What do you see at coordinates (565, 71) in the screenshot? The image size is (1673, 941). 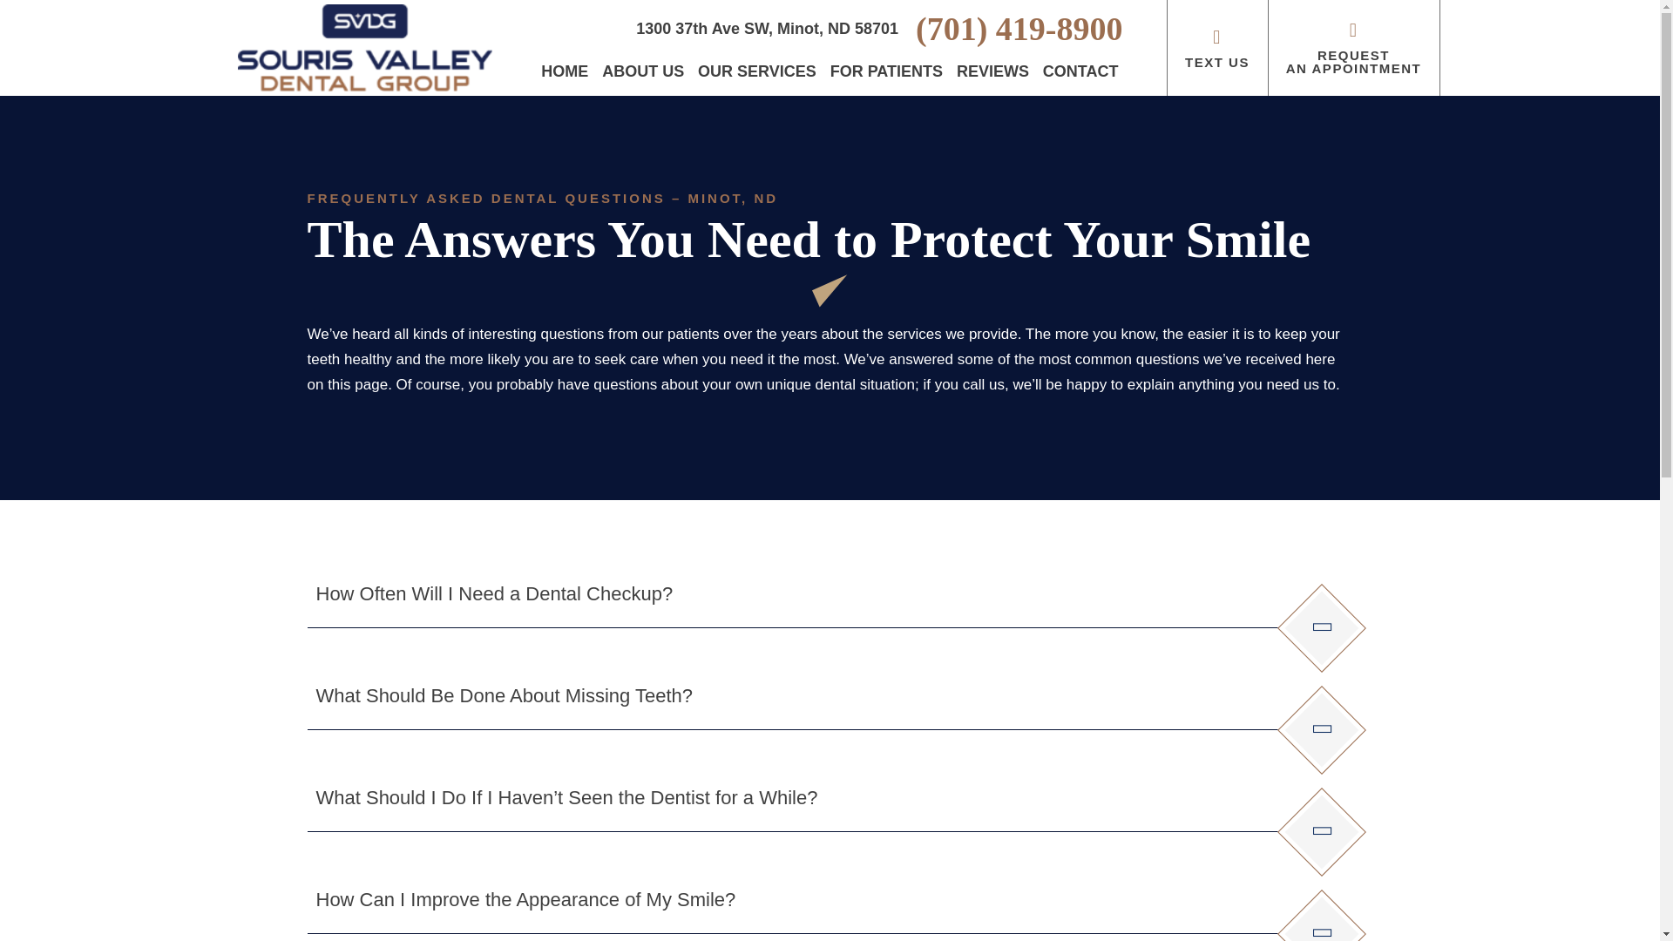 I see `Dentist Minot, ND` at bounding box center [565, 71].